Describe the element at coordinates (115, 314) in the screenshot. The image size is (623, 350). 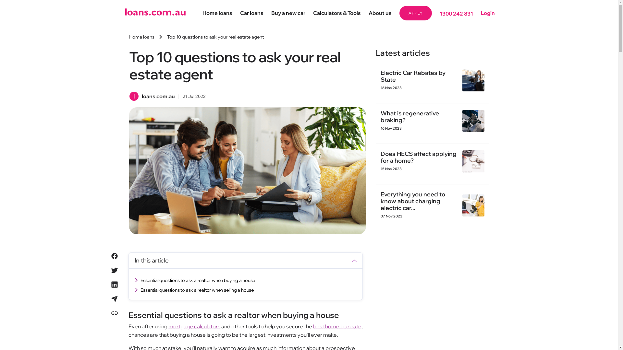
I see `Copy Link` at that location.